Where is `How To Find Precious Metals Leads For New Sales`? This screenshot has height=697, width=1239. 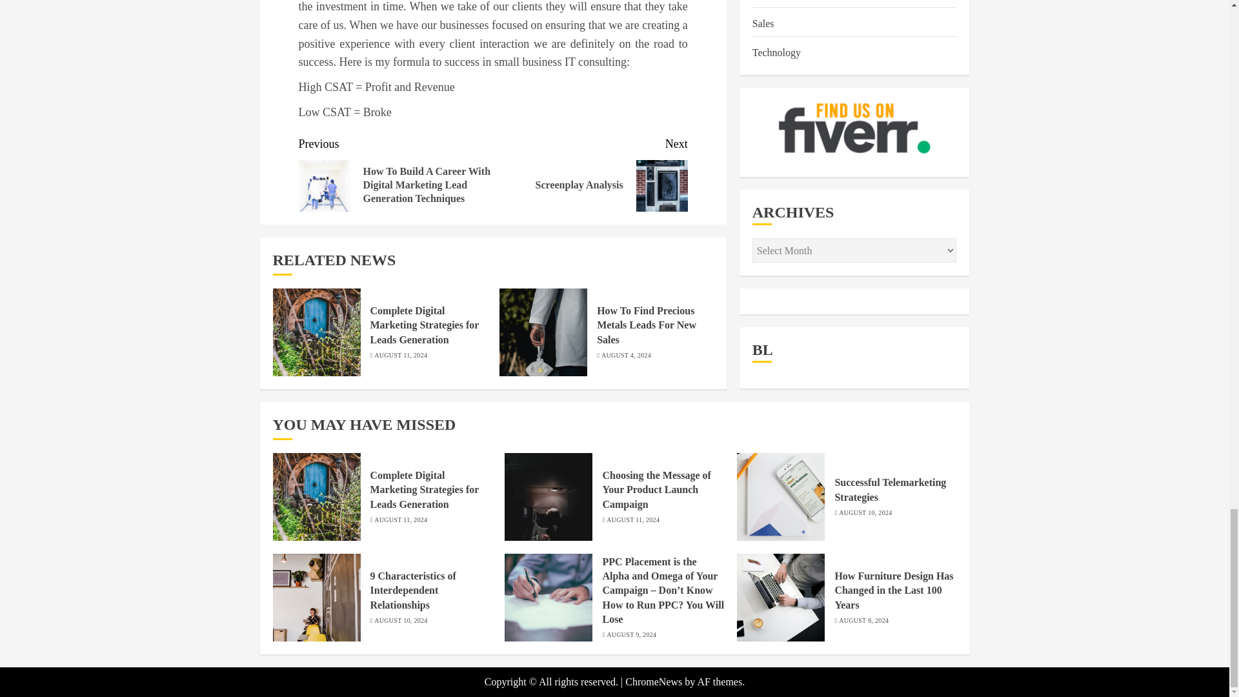
How To Find Precious Metals Leads For New Sales is located at coordinates (543, 332).